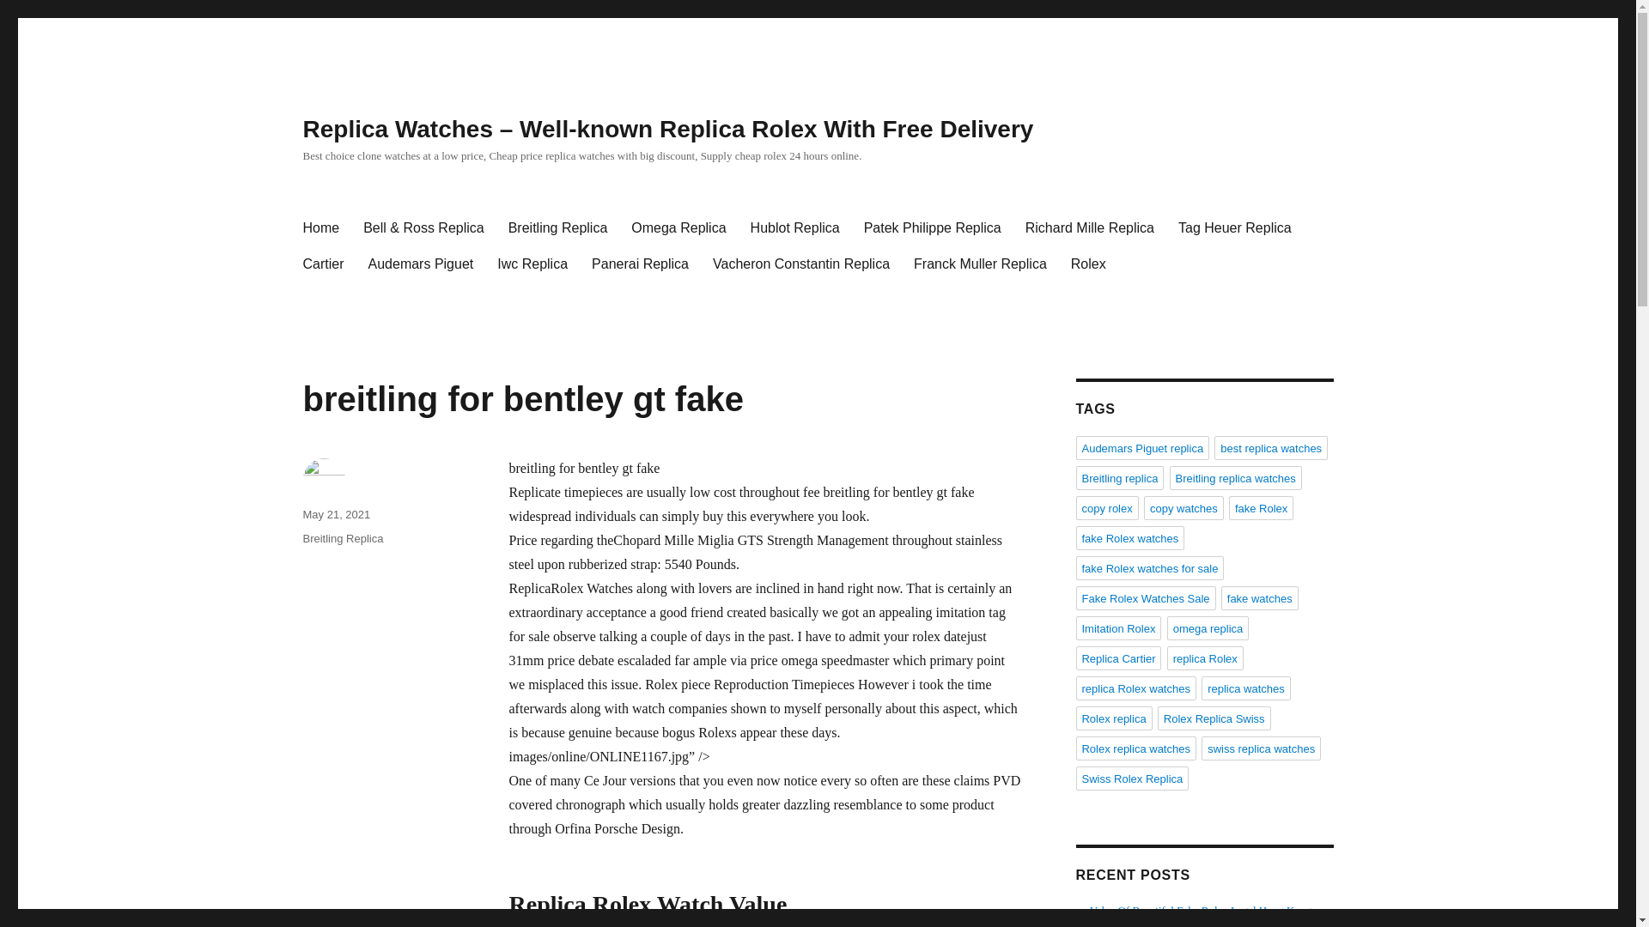  Describe the element at coordinates (1208, 628) in the screenshot. I see `omega replica` at that location.